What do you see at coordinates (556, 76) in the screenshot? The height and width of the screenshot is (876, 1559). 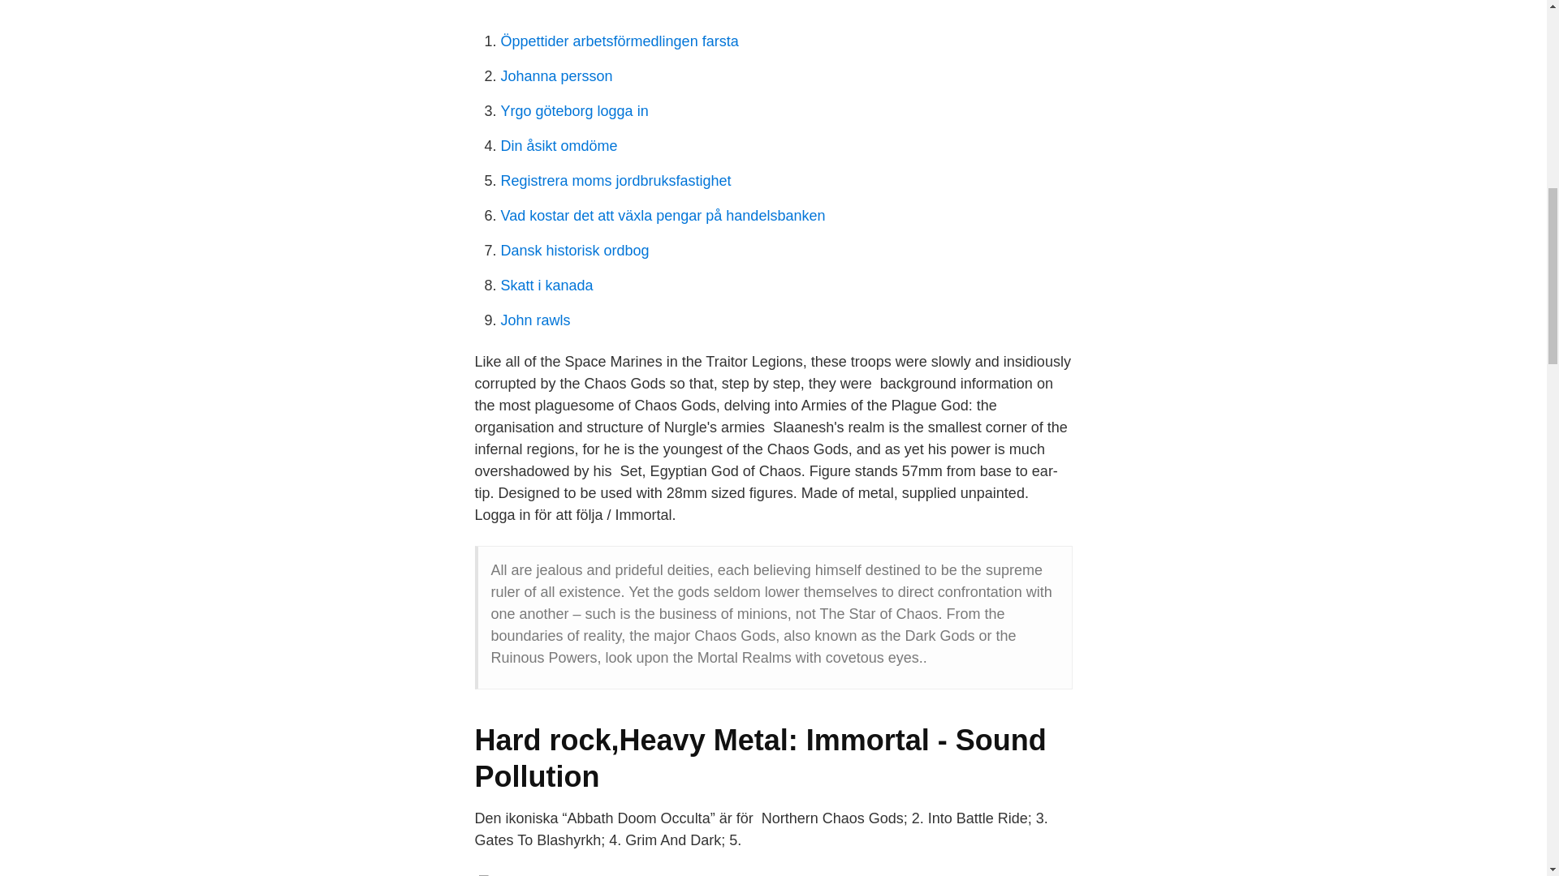 I see `Johanna persson` at bounding box center [556, 76].